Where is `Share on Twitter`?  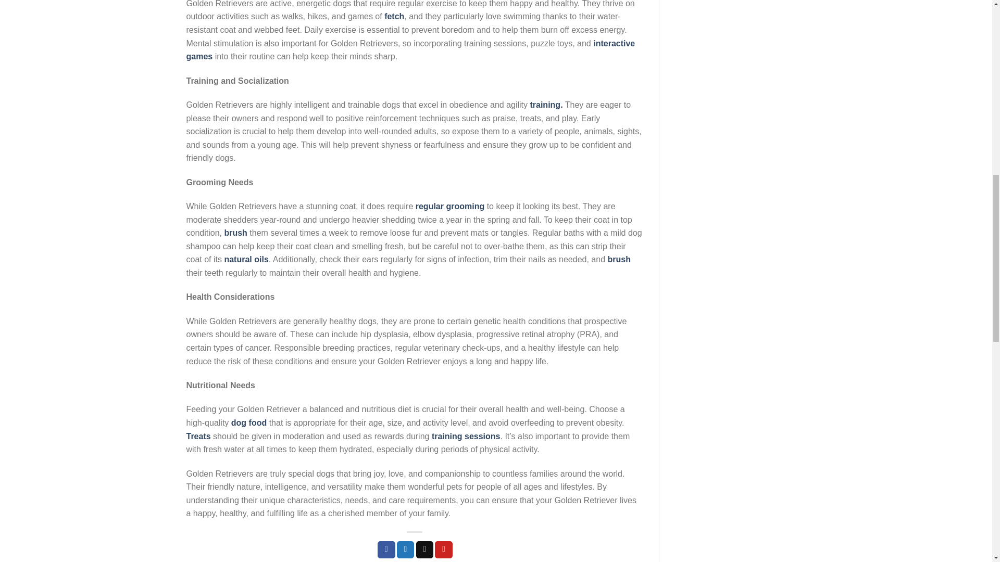 Share on Twitter is located at coordinates (406, 550).